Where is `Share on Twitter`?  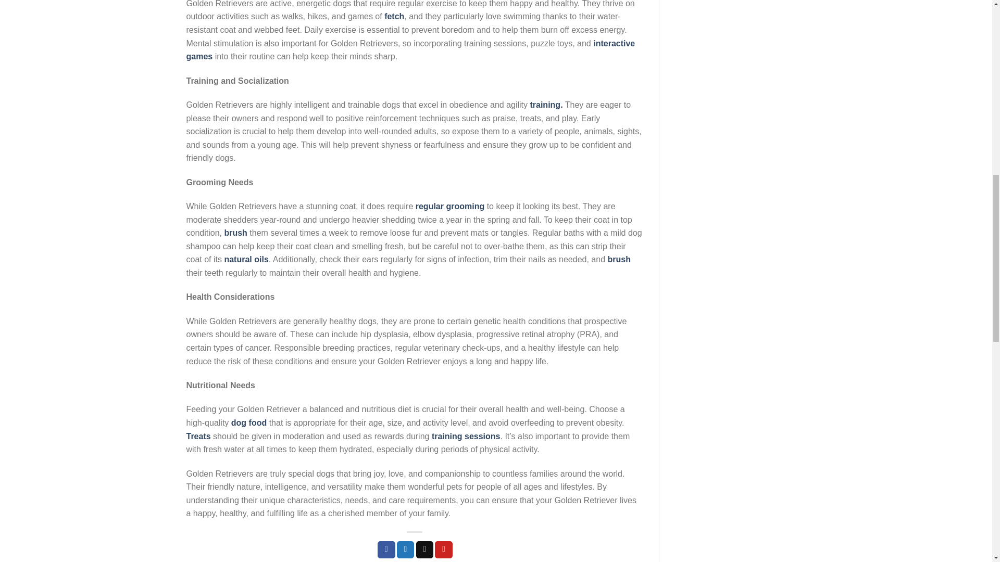 Share on Twitter is located at coordinates (406, 550).